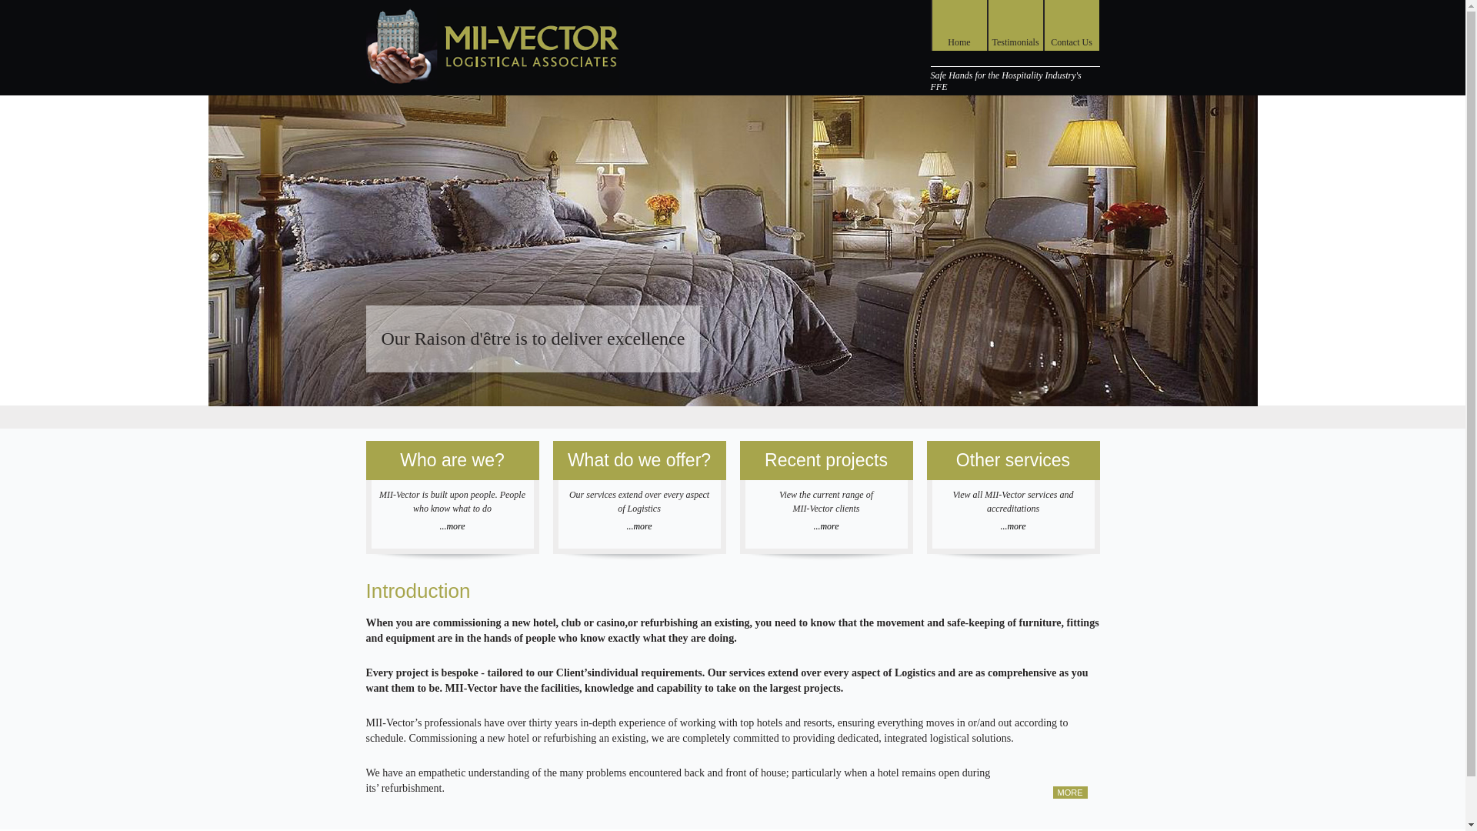  I want to click on MORE, so click(1069, 792).